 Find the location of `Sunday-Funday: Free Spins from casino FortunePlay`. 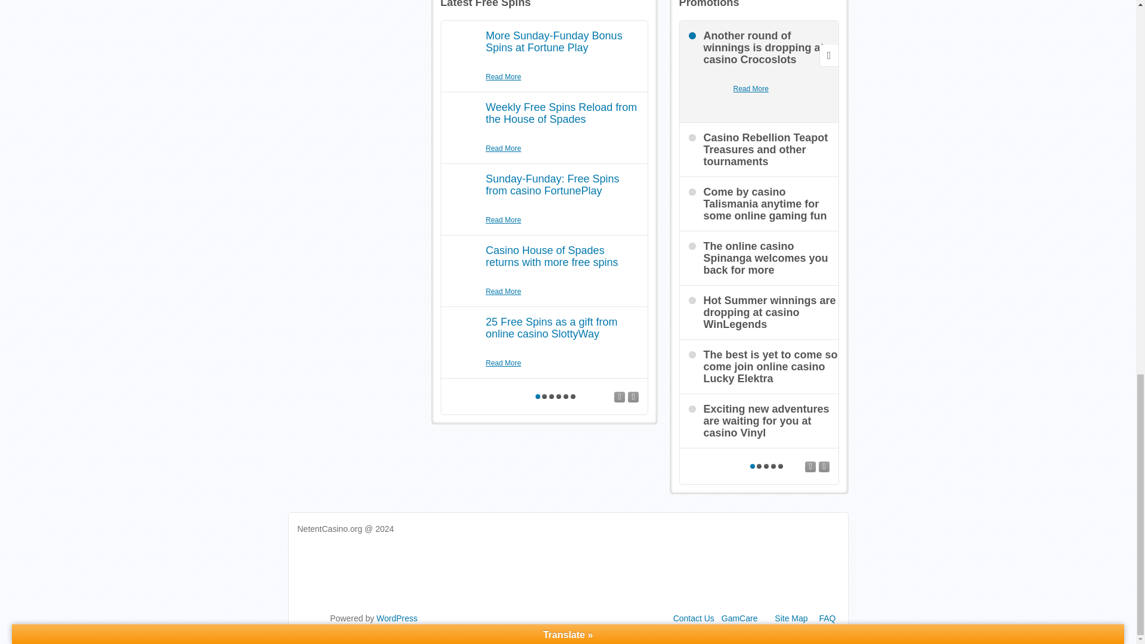

Sunday-Funday: Free Spins from casino FortunePlay is located at coordinates (552, 185).